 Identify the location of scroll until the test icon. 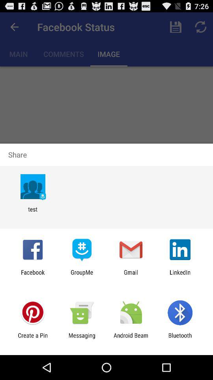
(32, 213).